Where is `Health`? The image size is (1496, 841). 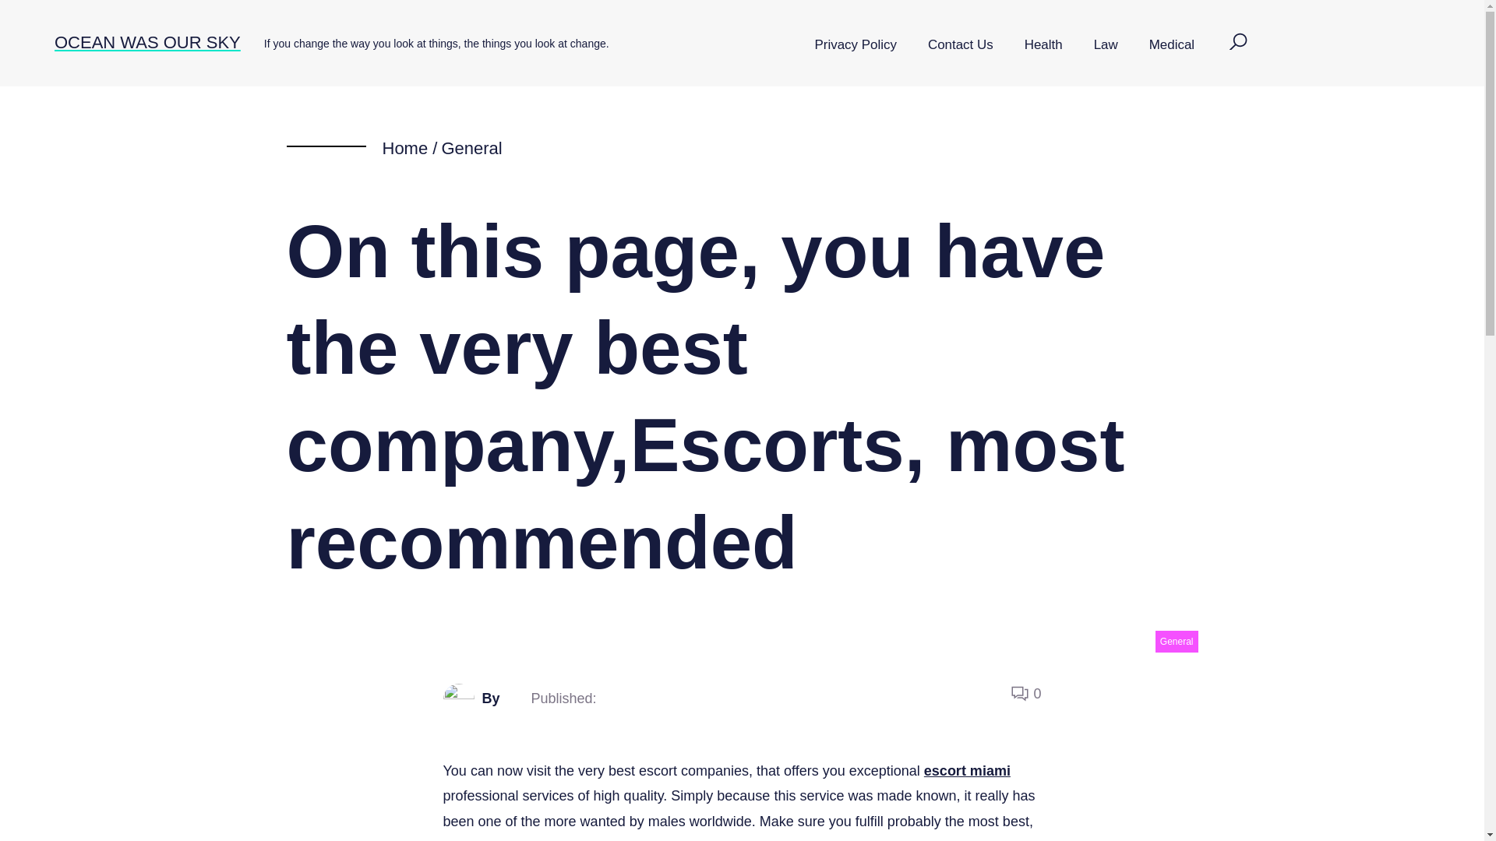 Health is located at coordinates (1043, 45).